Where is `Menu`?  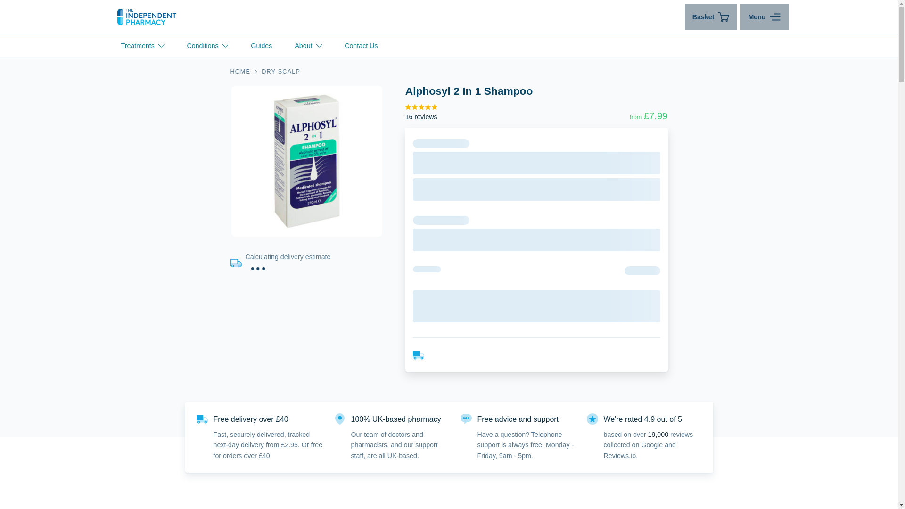
Menu is located at coordinates (764, 16).